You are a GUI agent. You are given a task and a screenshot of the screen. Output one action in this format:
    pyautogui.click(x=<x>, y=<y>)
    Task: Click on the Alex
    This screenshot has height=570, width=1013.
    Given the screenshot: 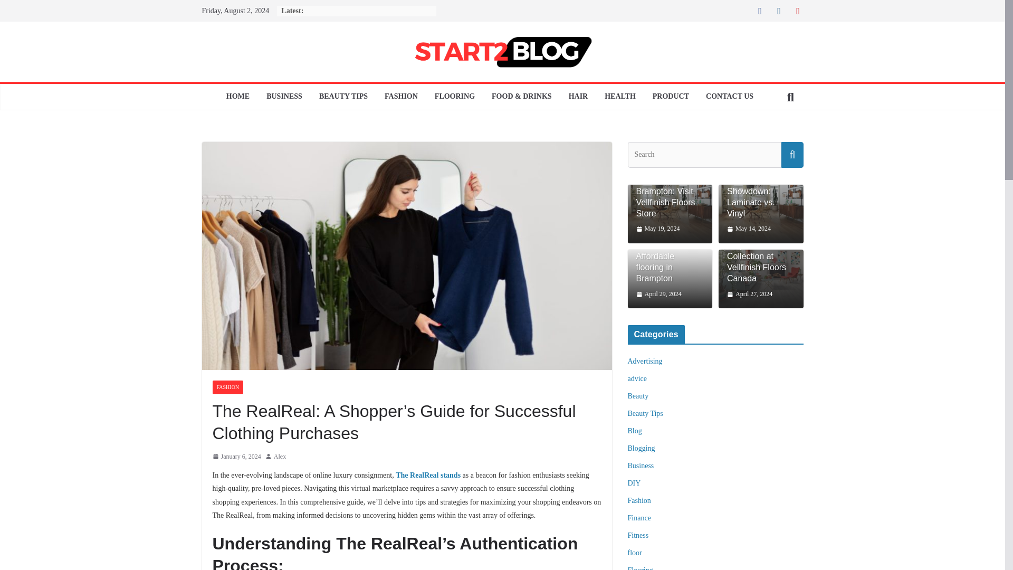 What is the action you would take?
    pyautogui.click(x=280, y=457)
    